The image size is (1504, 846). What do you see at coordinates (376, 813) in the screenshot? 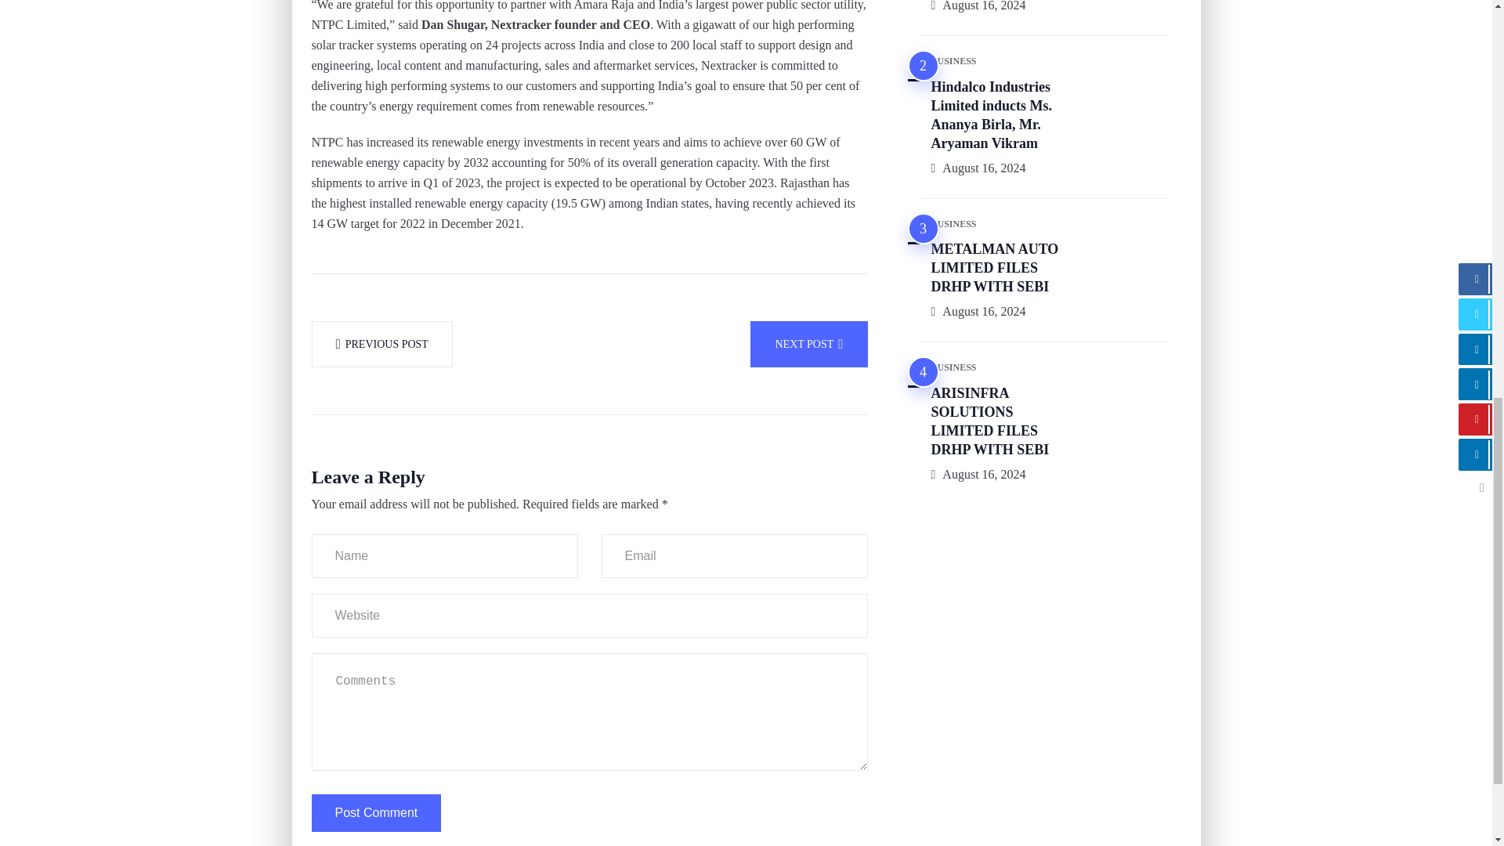
I see `Post Comment` at bounding box center [376, 813].